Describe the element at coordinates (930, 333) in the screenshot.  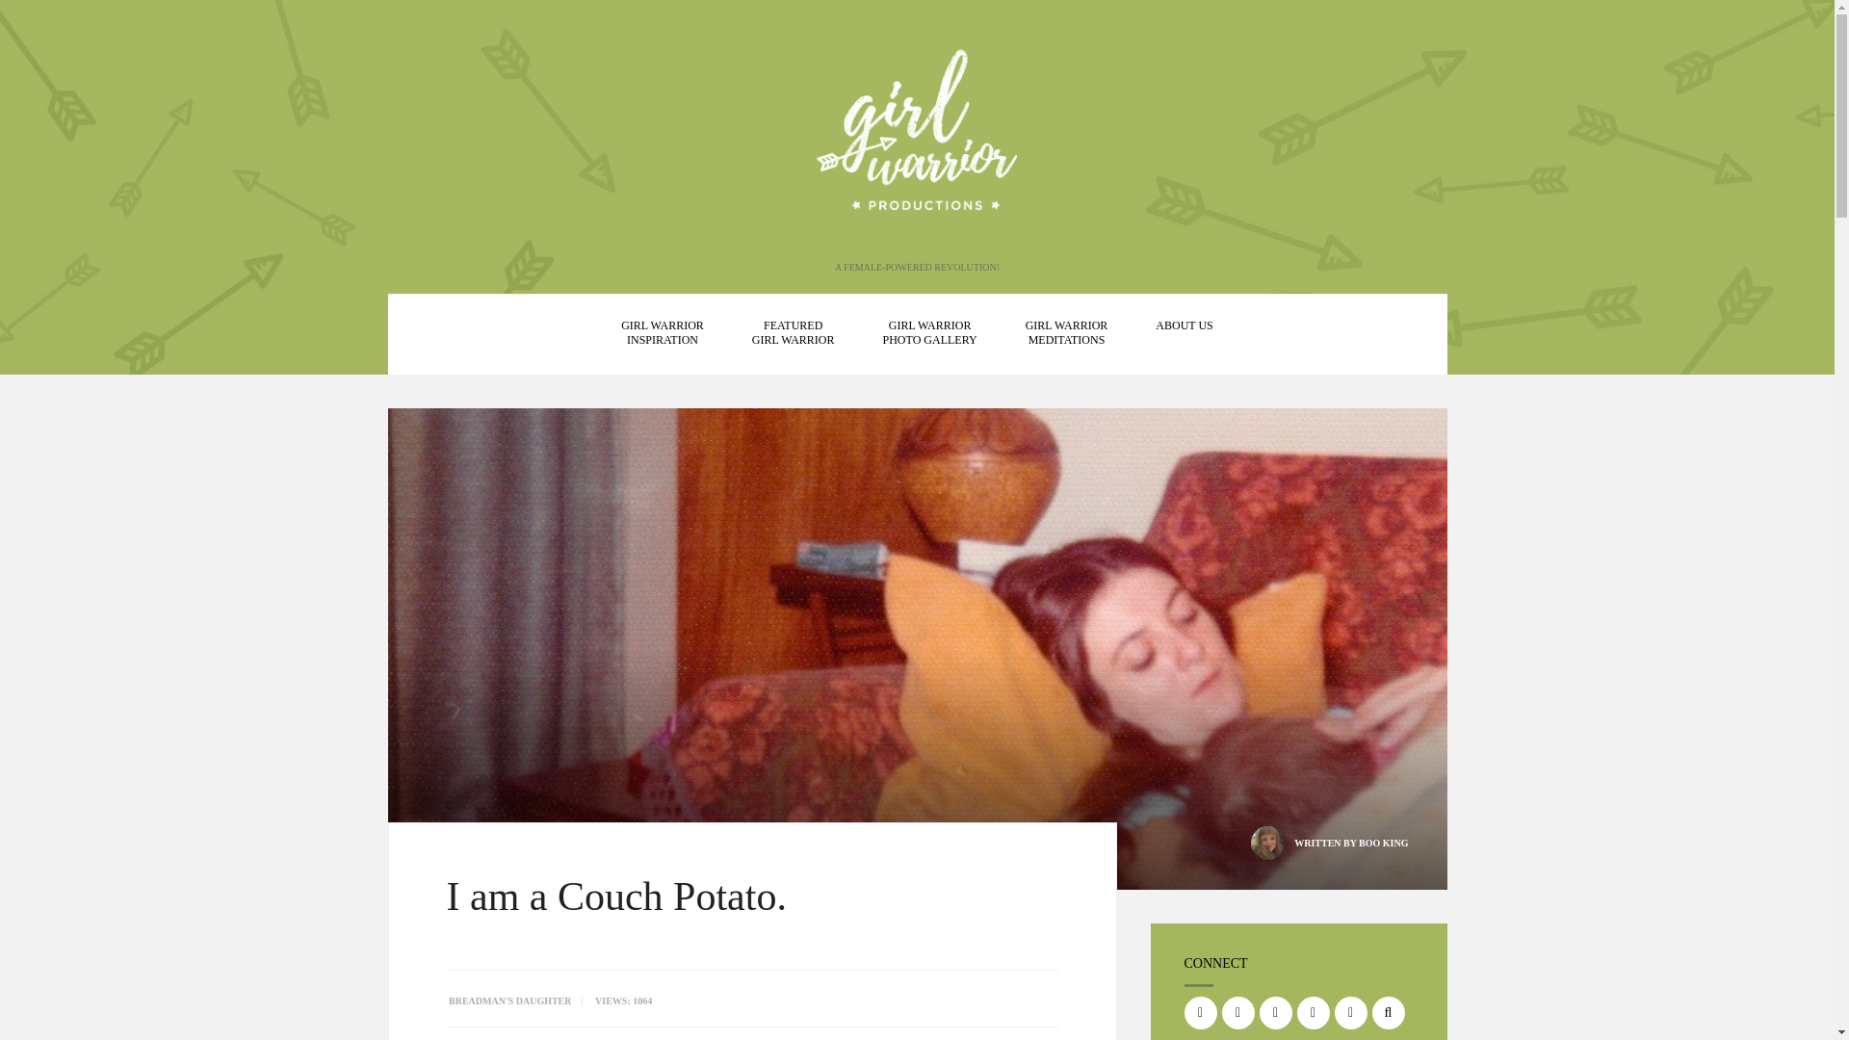
I see `ABOUT US` at that location.